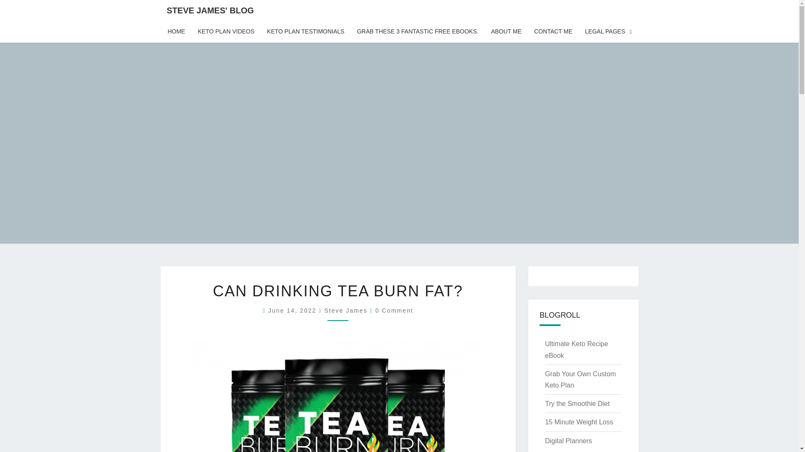 The height and width of the screenshot is (452, 805). I want to click on View all posts by Steve James, so click(345, 311).